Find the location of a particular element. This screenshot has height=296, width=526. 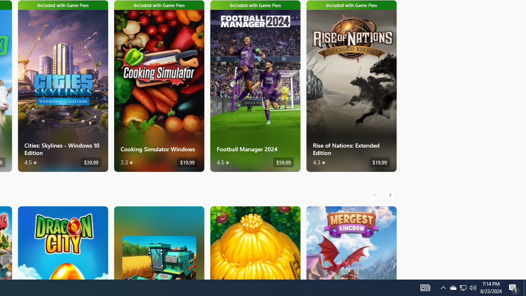

Dragon City. Average rating of 4.5 out of five stars. Free   is located at coordinates (62, 243).